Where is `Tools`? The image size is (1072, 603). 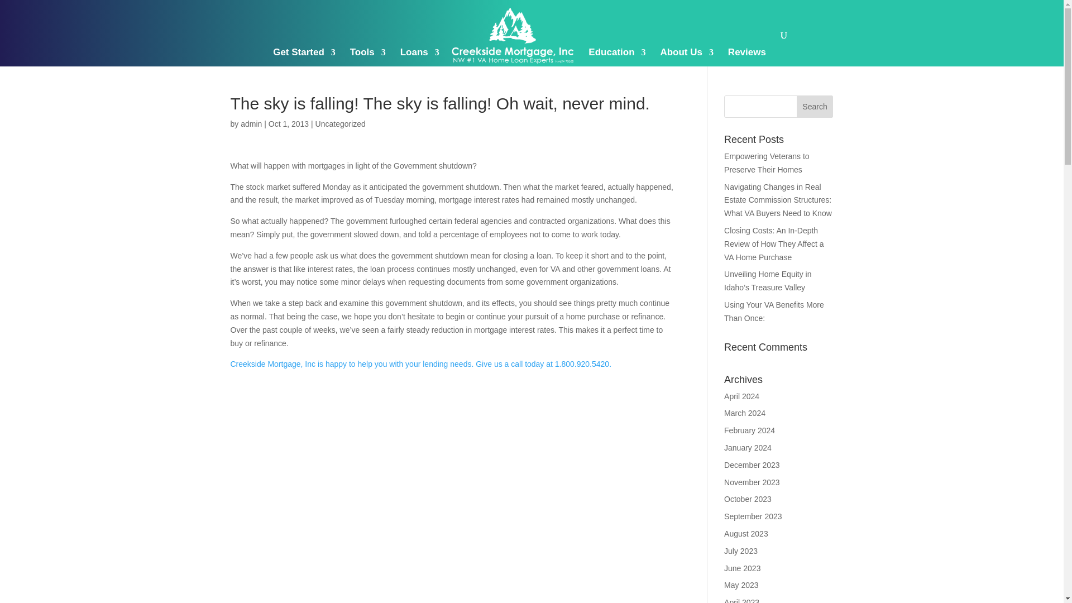
Tools is located at coordinates (368, 65).